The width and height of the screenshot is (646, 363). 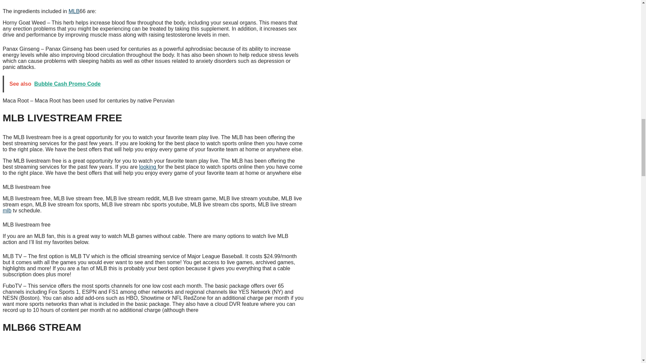 I want to click on MLB, so click(x=74, y=11).